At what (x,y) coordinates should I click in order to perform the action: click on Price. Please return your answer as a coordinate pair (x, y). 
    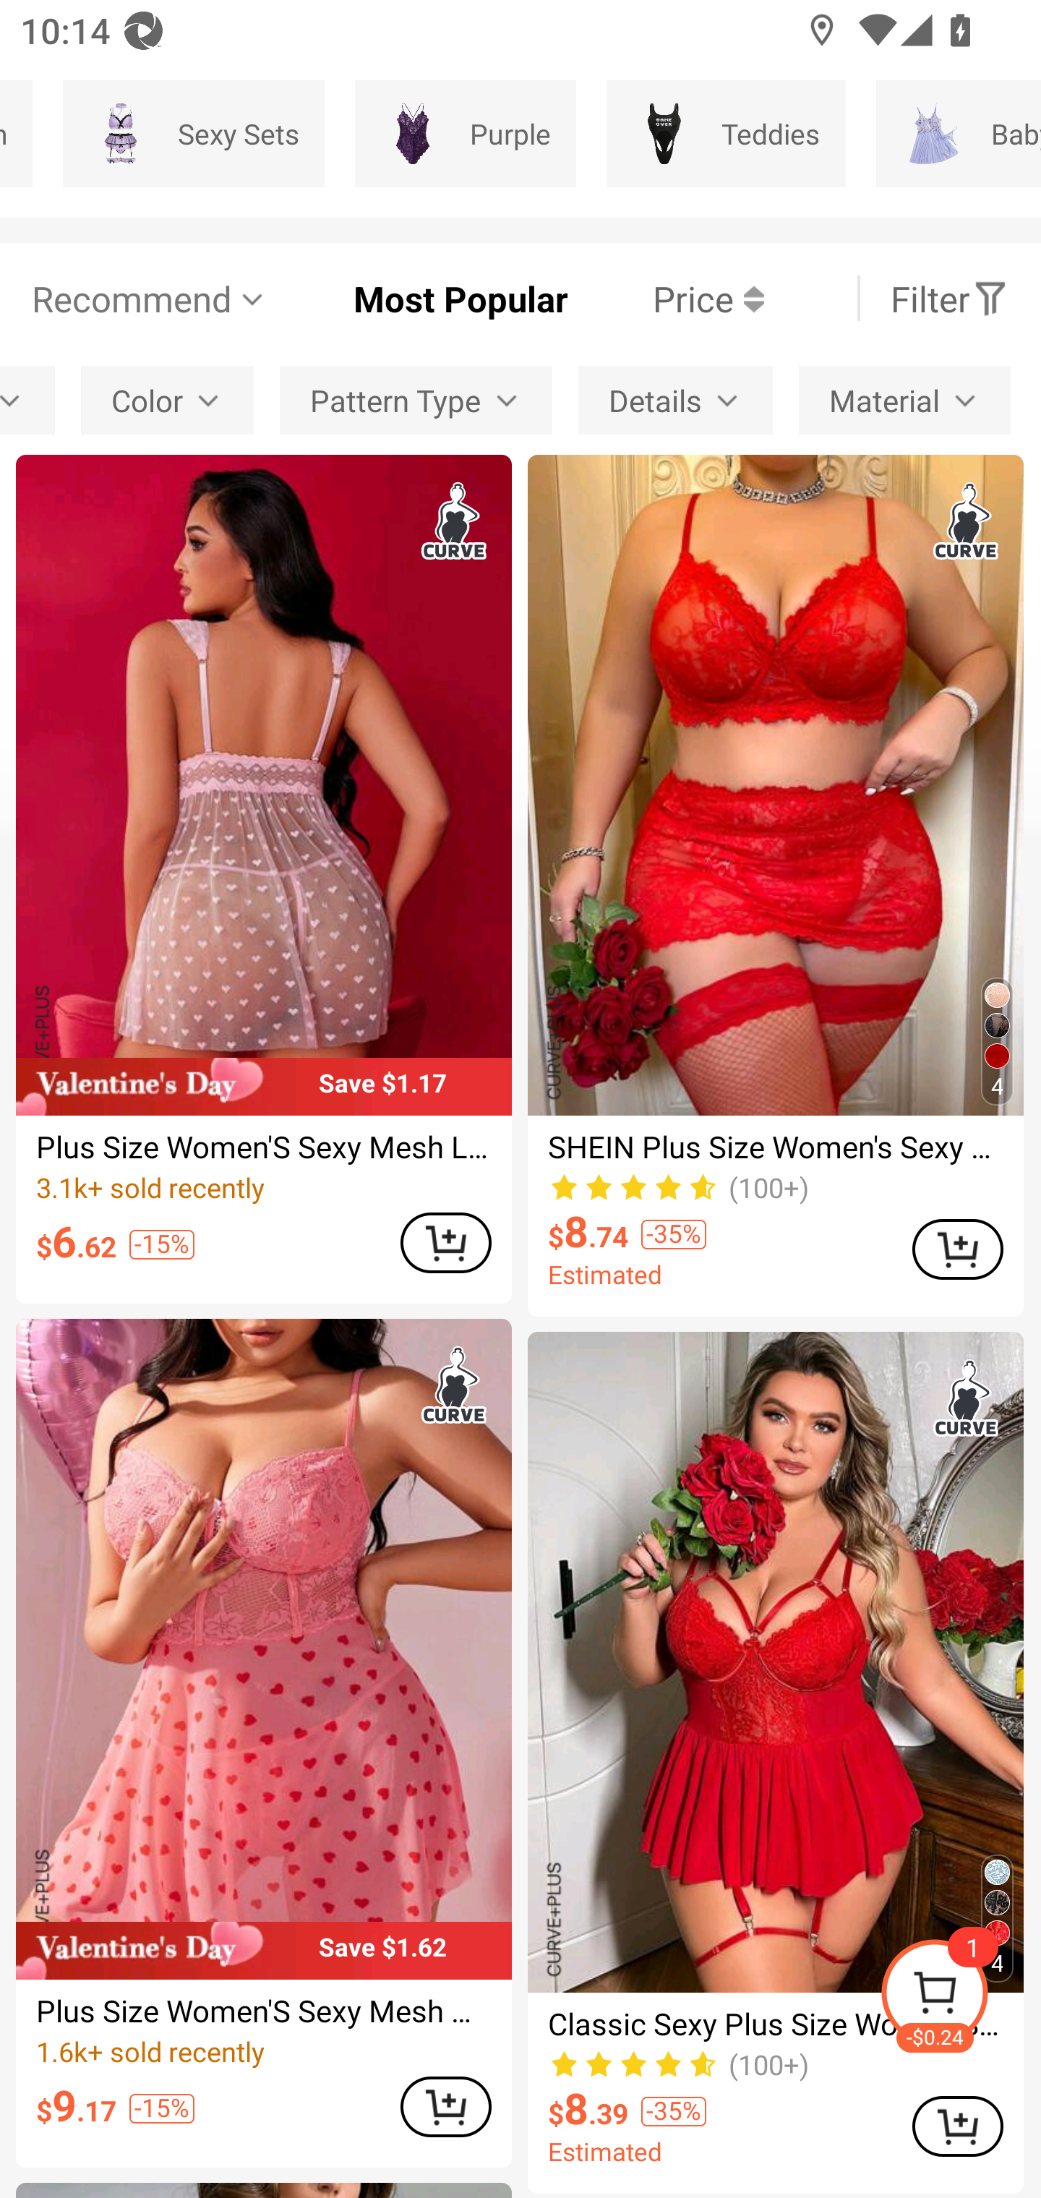
    Looking at the image, I should click on (665, 299).